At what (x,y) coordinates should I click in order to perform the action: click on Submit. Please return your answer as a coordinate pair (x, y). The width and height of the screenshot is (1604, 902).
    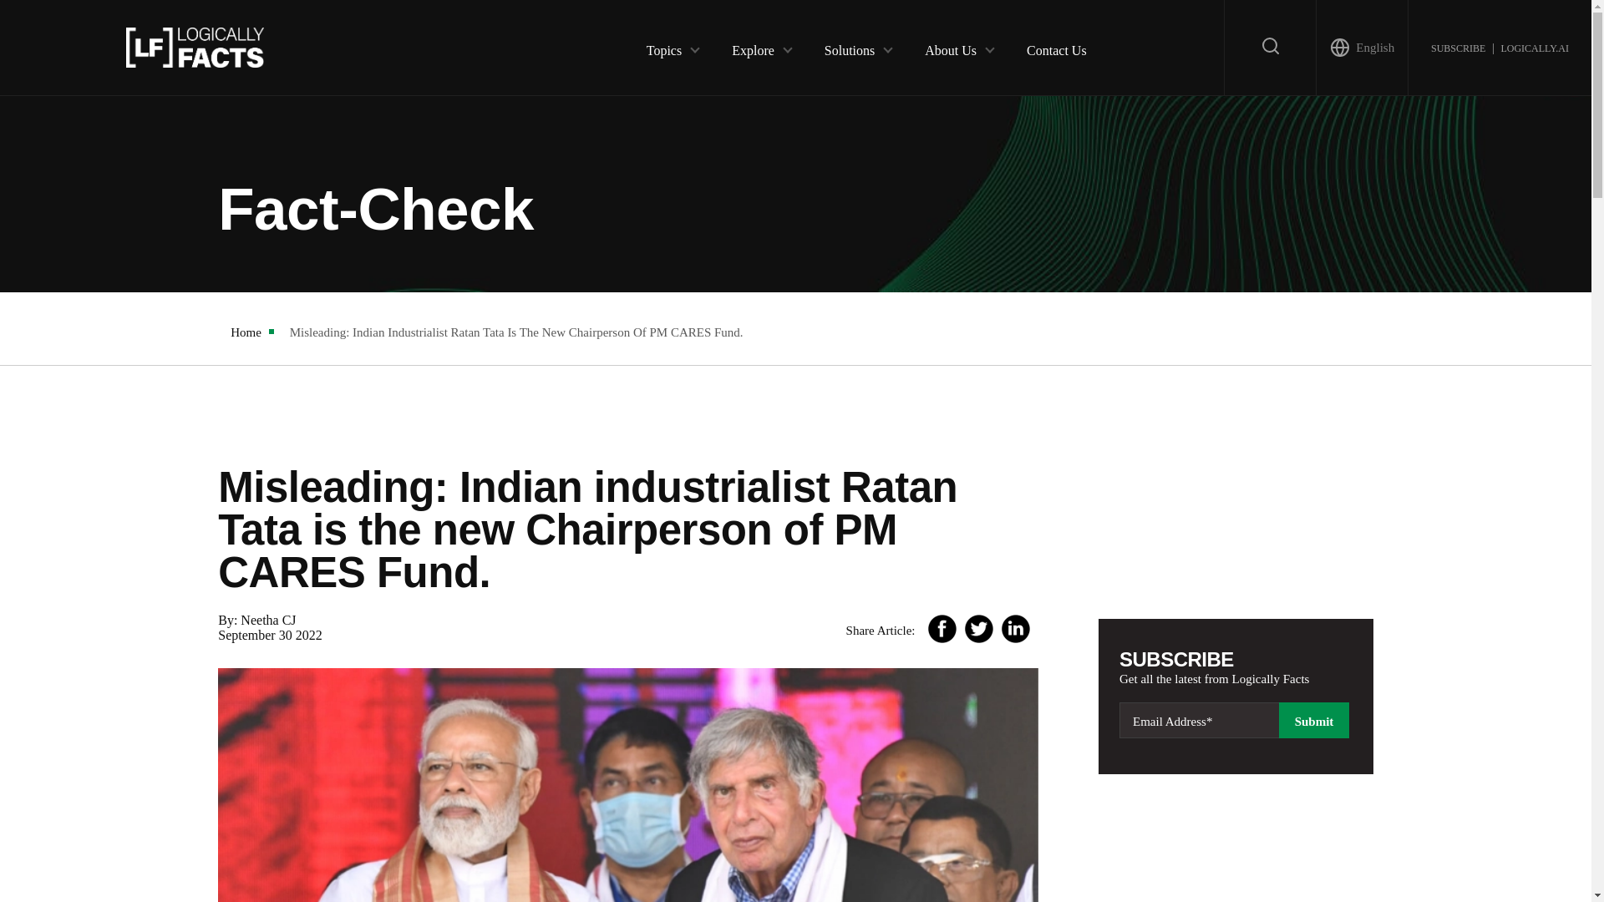
    Looking at the image, I should click on (1313, 720).